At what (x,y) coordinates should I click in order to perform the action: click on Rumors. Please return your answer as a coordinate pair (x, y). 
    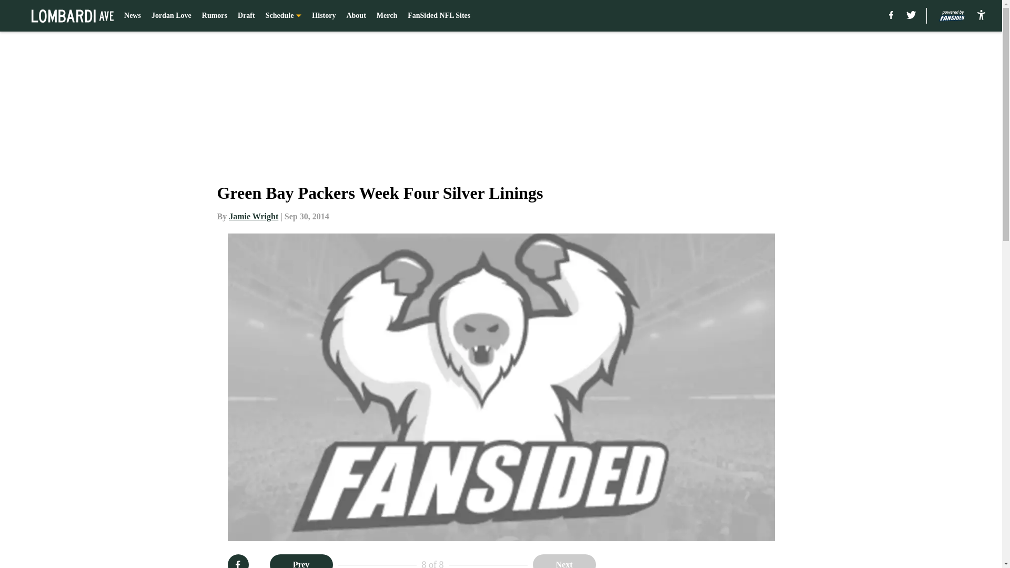
    Looking at the image, I should click on (215, 16).